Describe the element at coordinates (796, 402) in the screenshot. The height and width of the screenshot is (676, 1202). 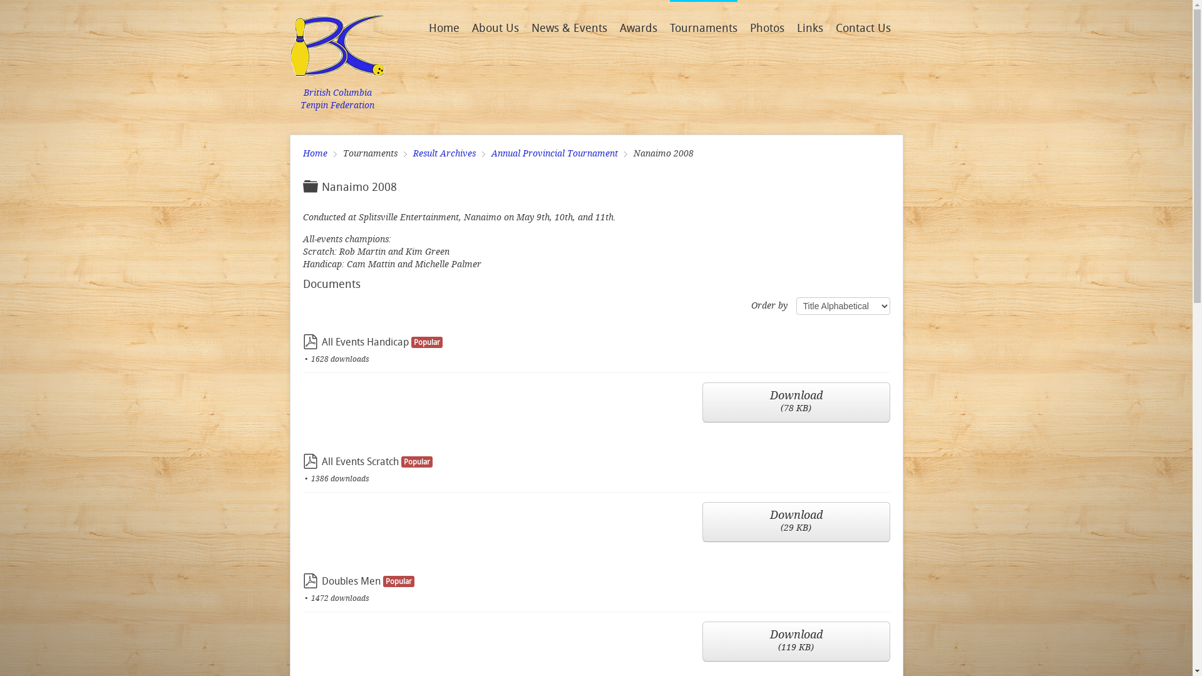
I see `Download
(78 KB)` at that location.